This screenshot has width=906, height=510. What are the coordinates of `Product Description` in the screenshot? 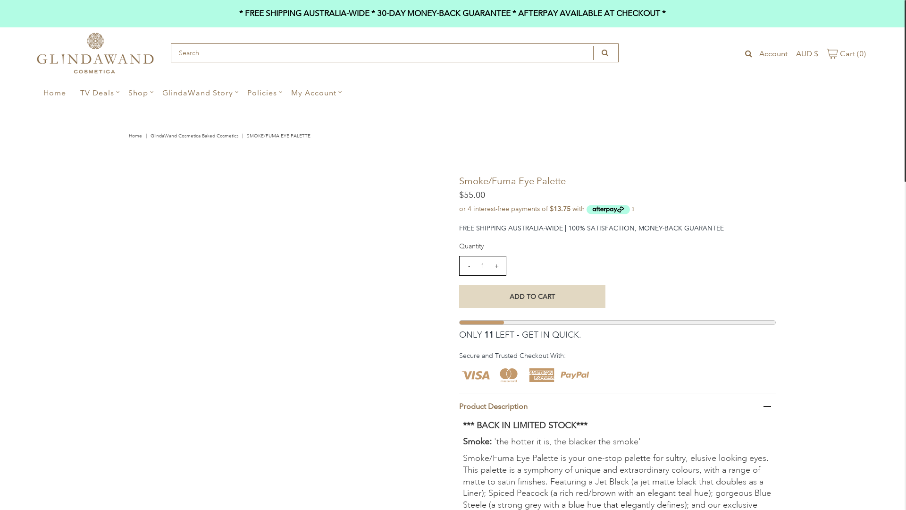 It's located at (617, 406).